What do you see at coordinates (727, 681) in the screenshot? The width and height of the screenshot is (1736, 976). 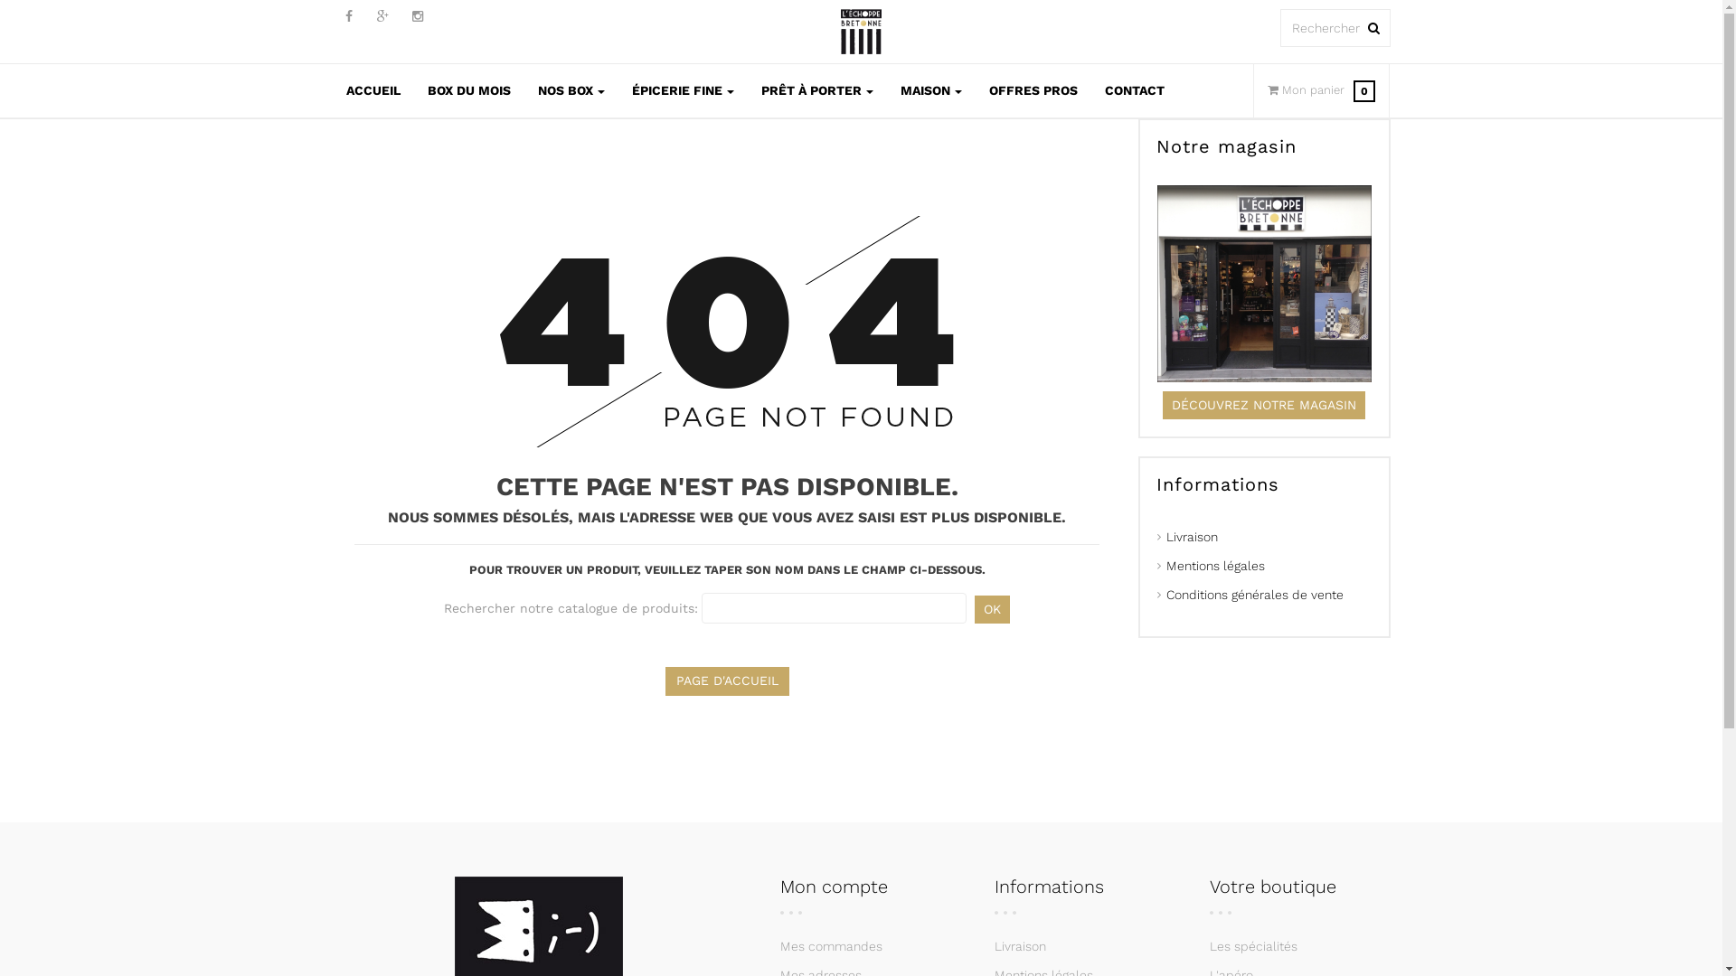 I see `PAGE D'ACCUEIL` at bounding box center [727, 681].